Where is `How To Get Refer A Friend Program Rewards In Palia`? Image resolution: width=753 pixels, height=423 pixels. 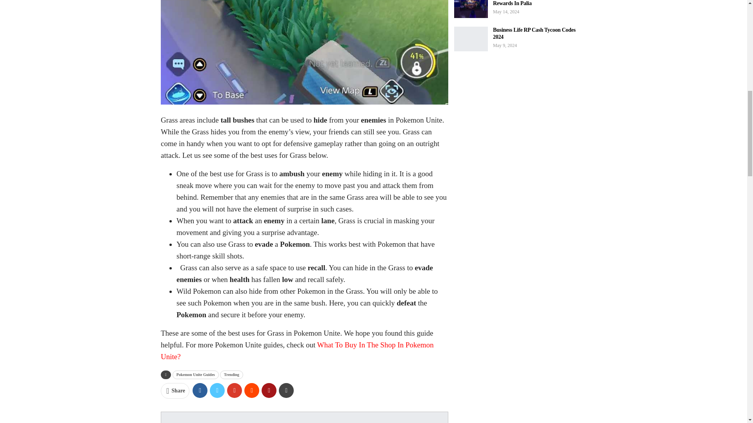 How To Get Refer A Friend Program Rewards In Palia is located at coordinates (471, 9).